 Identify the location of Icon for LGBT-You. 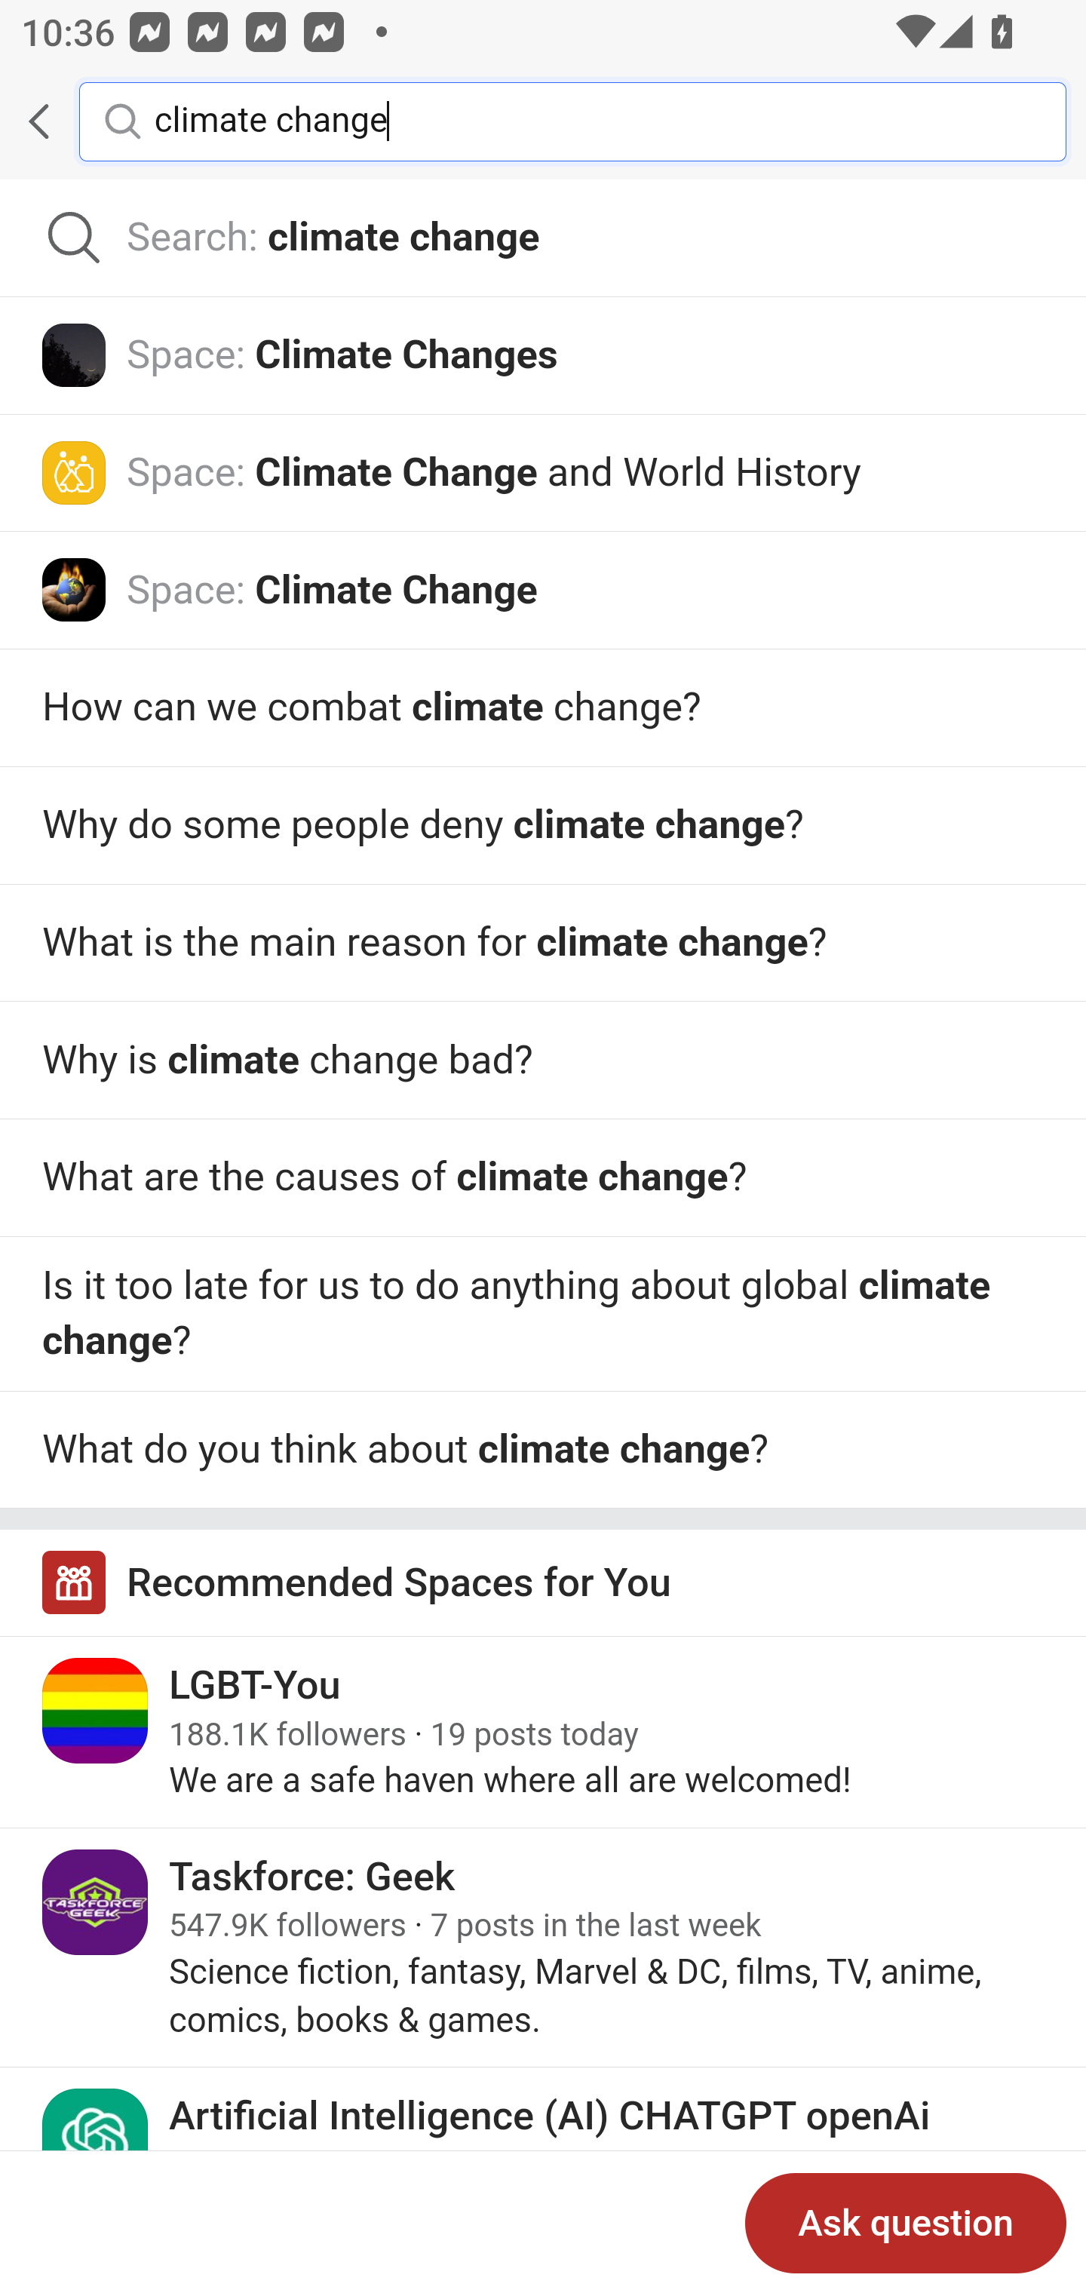
(96, 1710).